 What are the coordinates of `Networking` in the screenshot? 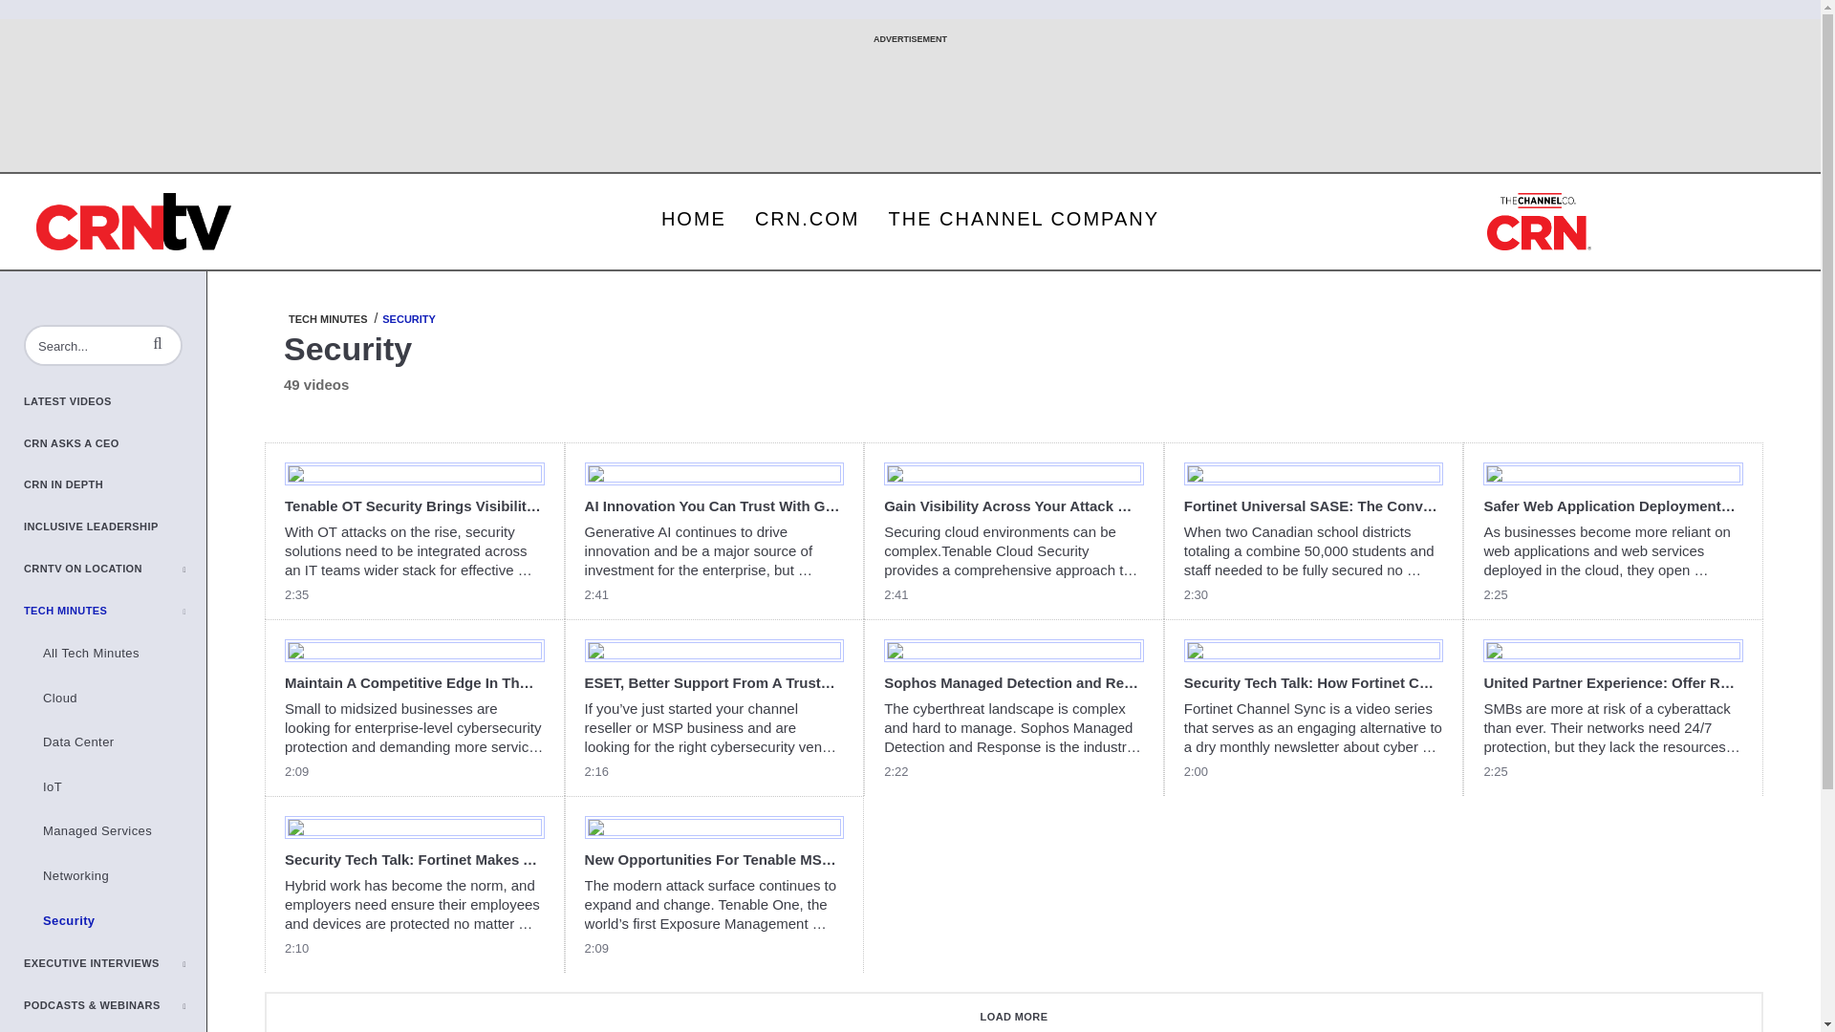 It's located at (115, 876).